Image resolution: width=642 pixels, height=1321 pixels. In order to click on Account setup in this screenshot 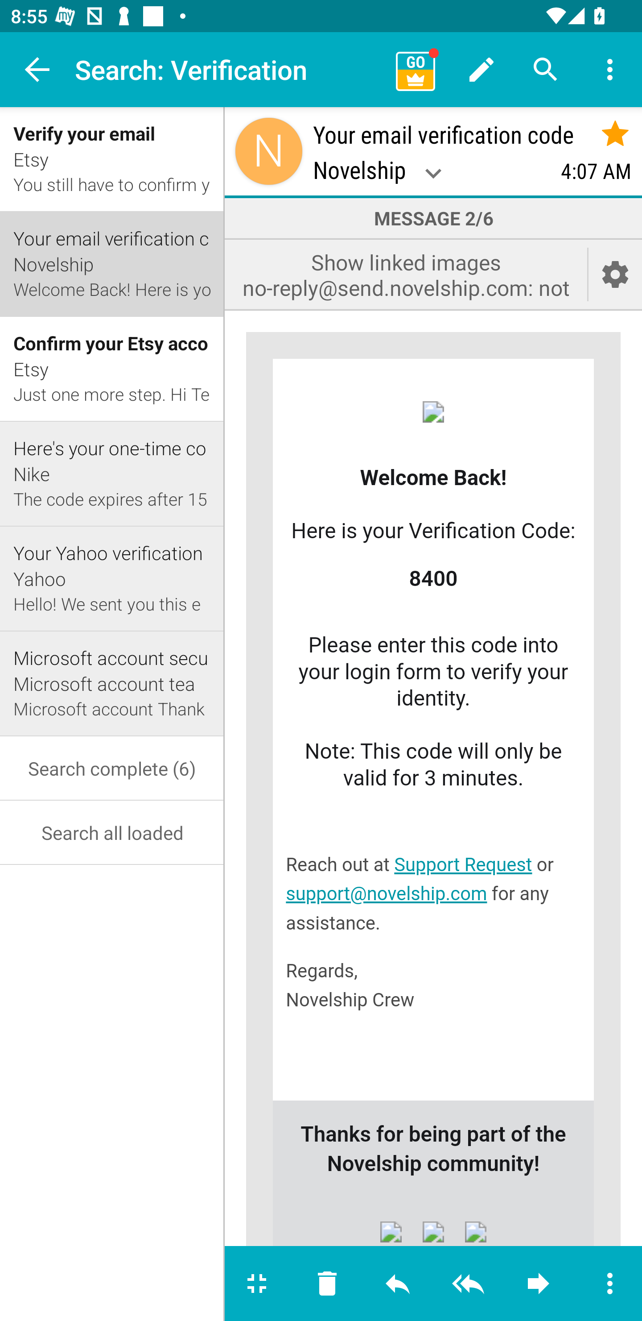, I will do `click(615, 274)`.